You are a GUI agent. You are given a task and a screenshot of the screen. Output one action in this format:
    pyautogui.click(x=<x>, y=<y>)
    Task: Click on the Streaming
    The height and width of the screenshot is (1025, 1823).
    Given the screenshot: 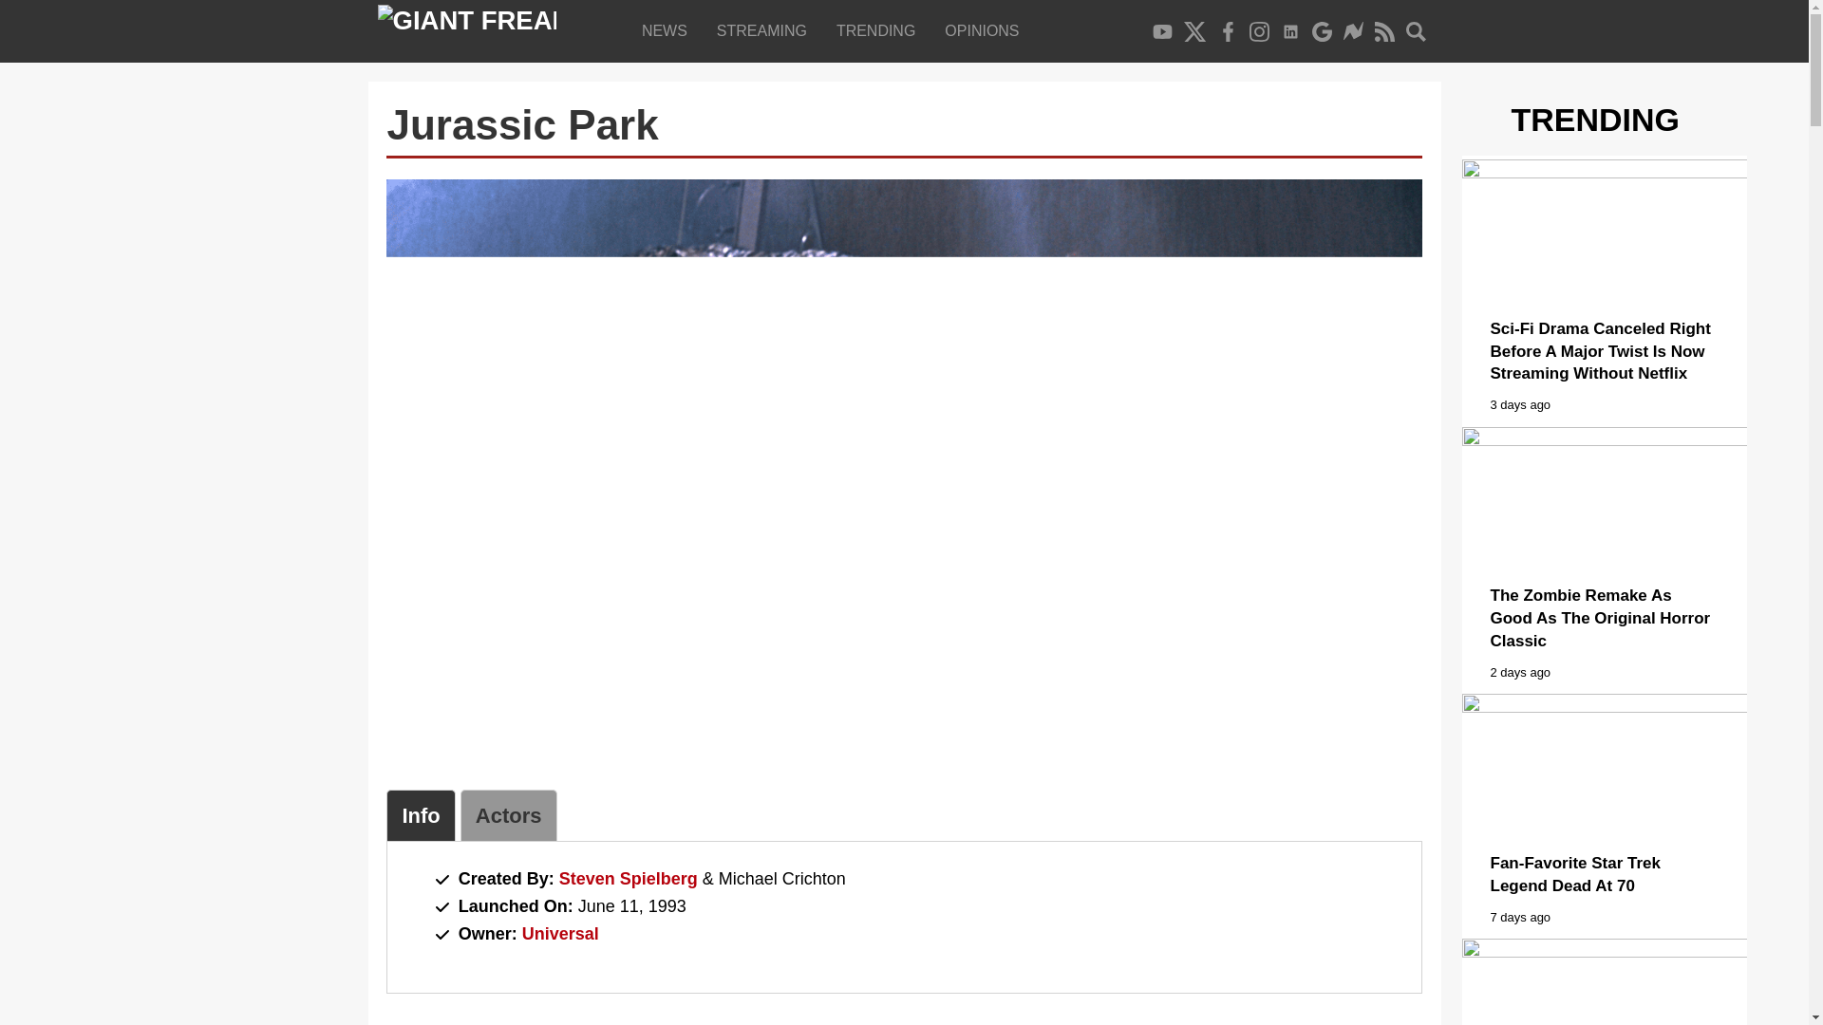 What is the action you would take?
    pyautogui.click(x=765, y=30)
    